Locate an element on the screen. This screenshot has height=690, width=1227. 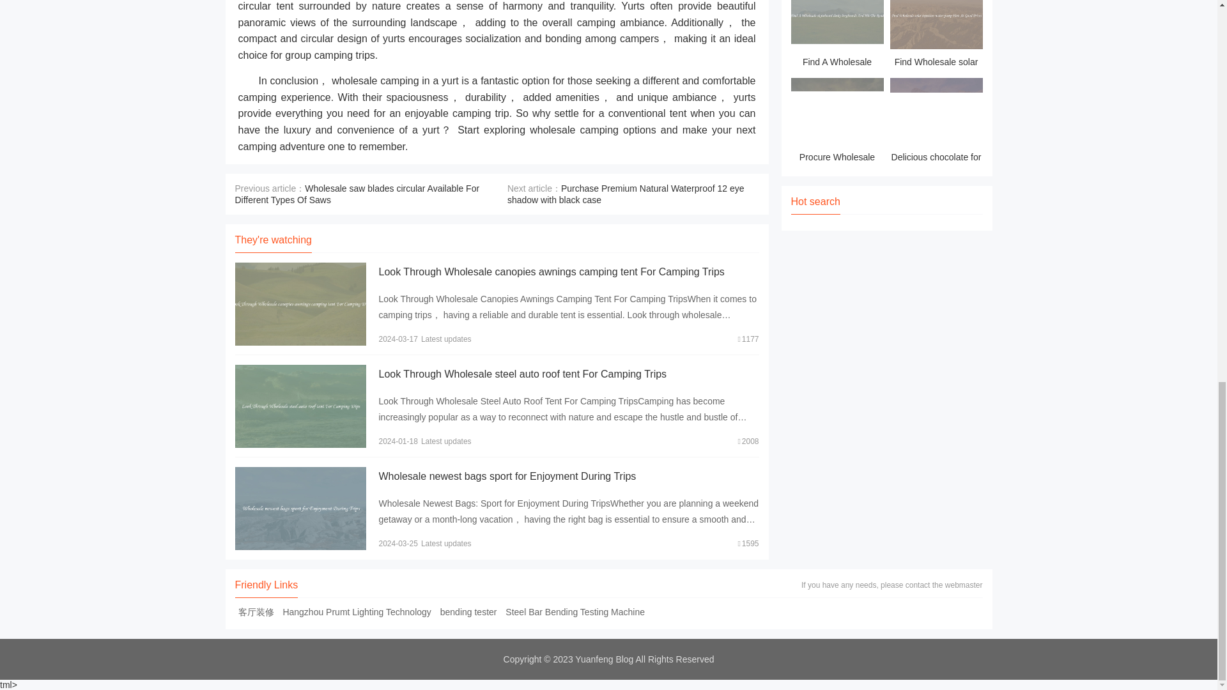
Steel Bar Bending Testing Machine is located at coordinates (575, 612).